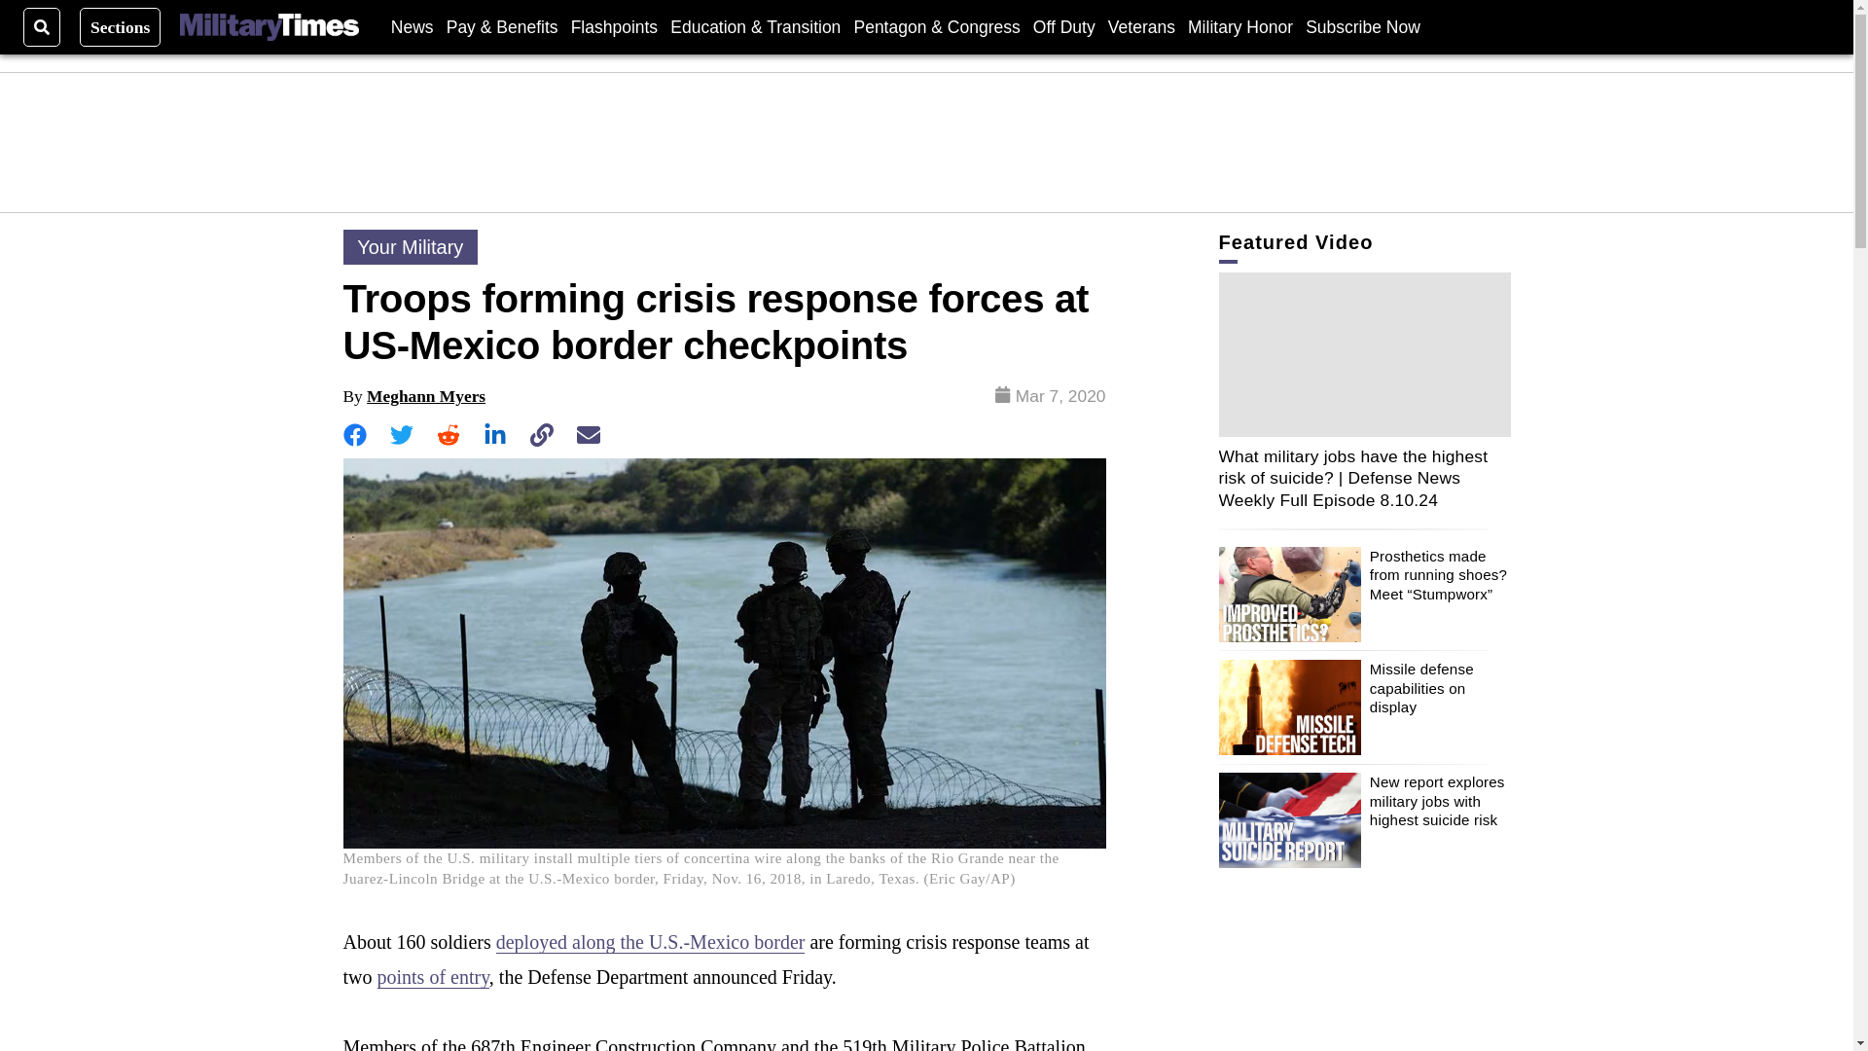 This screenshot has height=1051, width=1868. What do you see at coordinates (1140, 26) in the screenshot?
I see `Veterans` at bounding box center [1140, 26].